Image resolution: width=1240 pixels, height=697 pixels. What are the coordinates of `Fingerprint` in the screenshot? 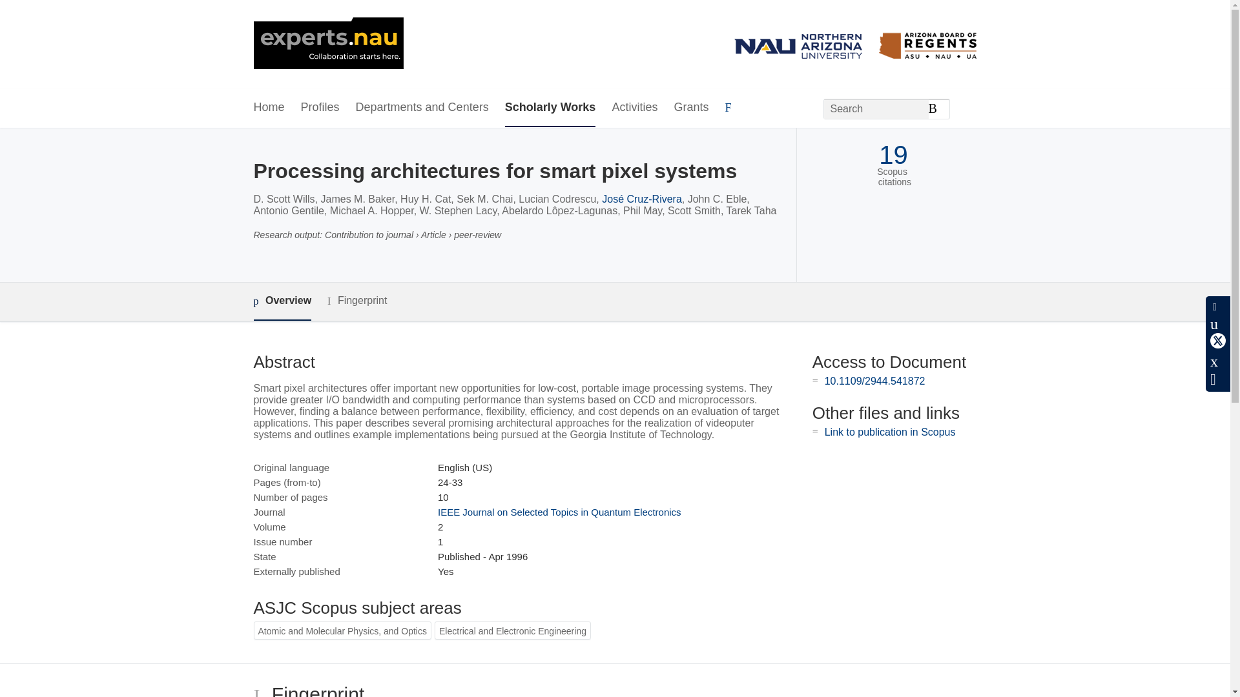 It's located at (356, 301).